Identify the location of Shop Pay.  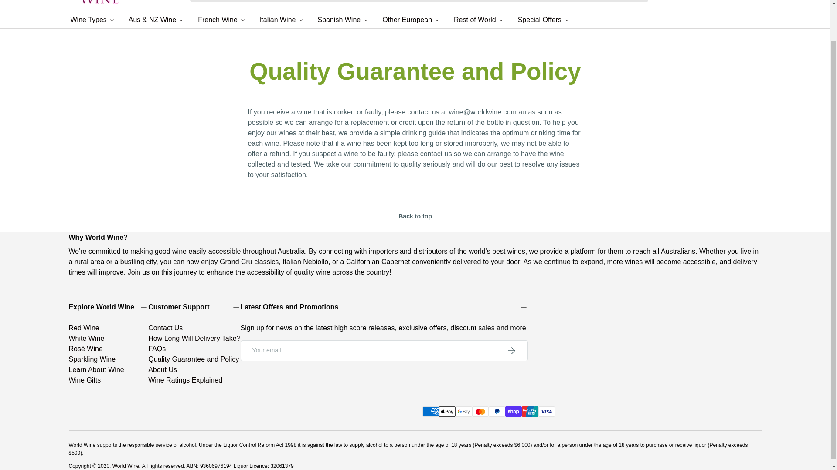
(513, 412).